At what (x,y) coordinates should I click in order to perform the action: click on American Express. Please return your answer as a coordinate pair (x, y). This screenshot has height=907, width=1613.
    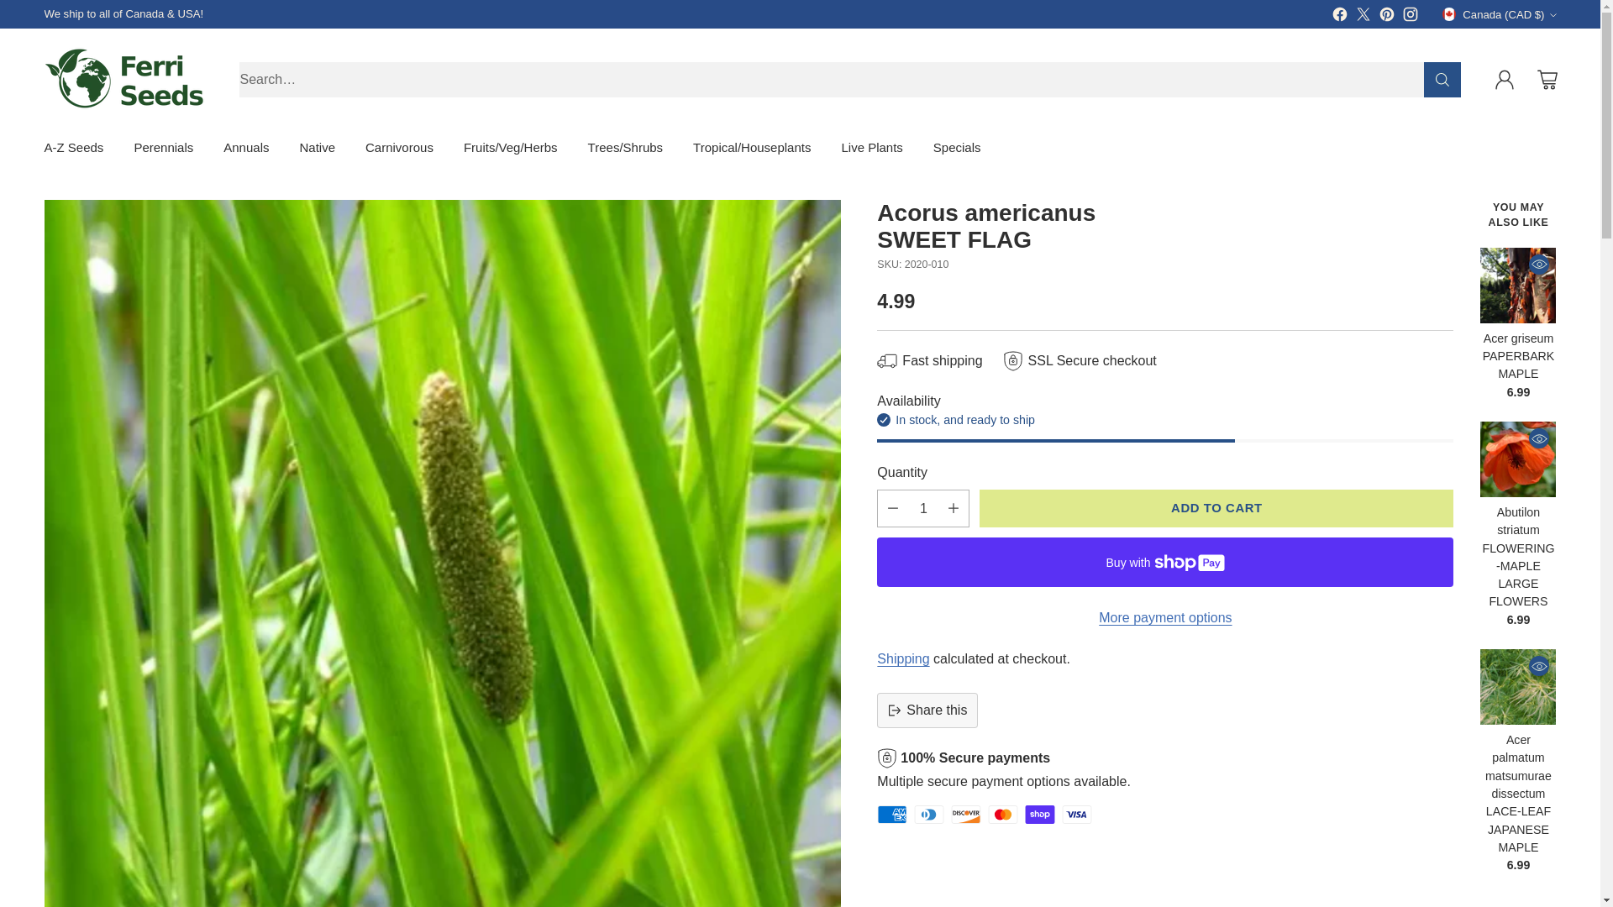
    Looking at the image, I should click on (892, 815).